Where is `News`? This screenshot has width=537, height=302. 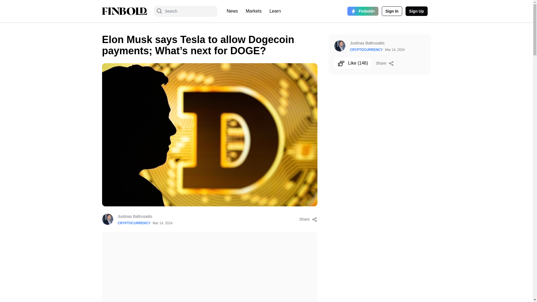 News is located at coordinates (232, 11).